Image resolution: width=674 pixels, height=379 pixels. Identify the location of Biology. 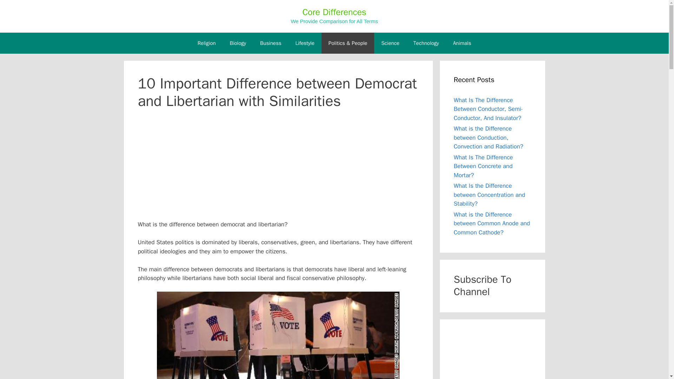
(238, 43).